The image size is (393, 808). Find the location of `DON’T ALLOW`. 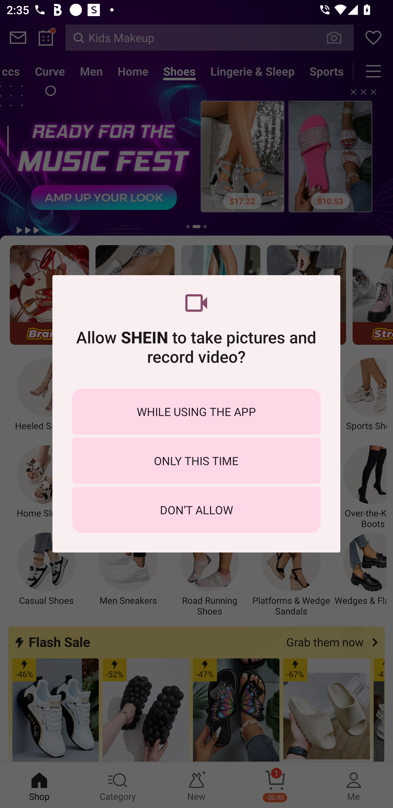

DON’T ALLOW is located at coordinates (196, 510).